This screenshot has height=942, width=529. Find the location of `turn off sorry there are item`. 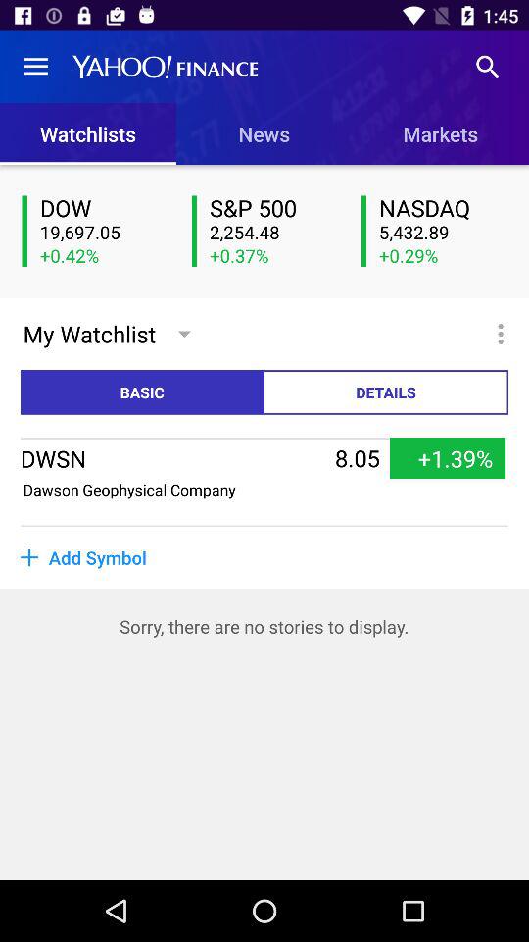

turn off sorry there are item is located at coordinates (264, 626).